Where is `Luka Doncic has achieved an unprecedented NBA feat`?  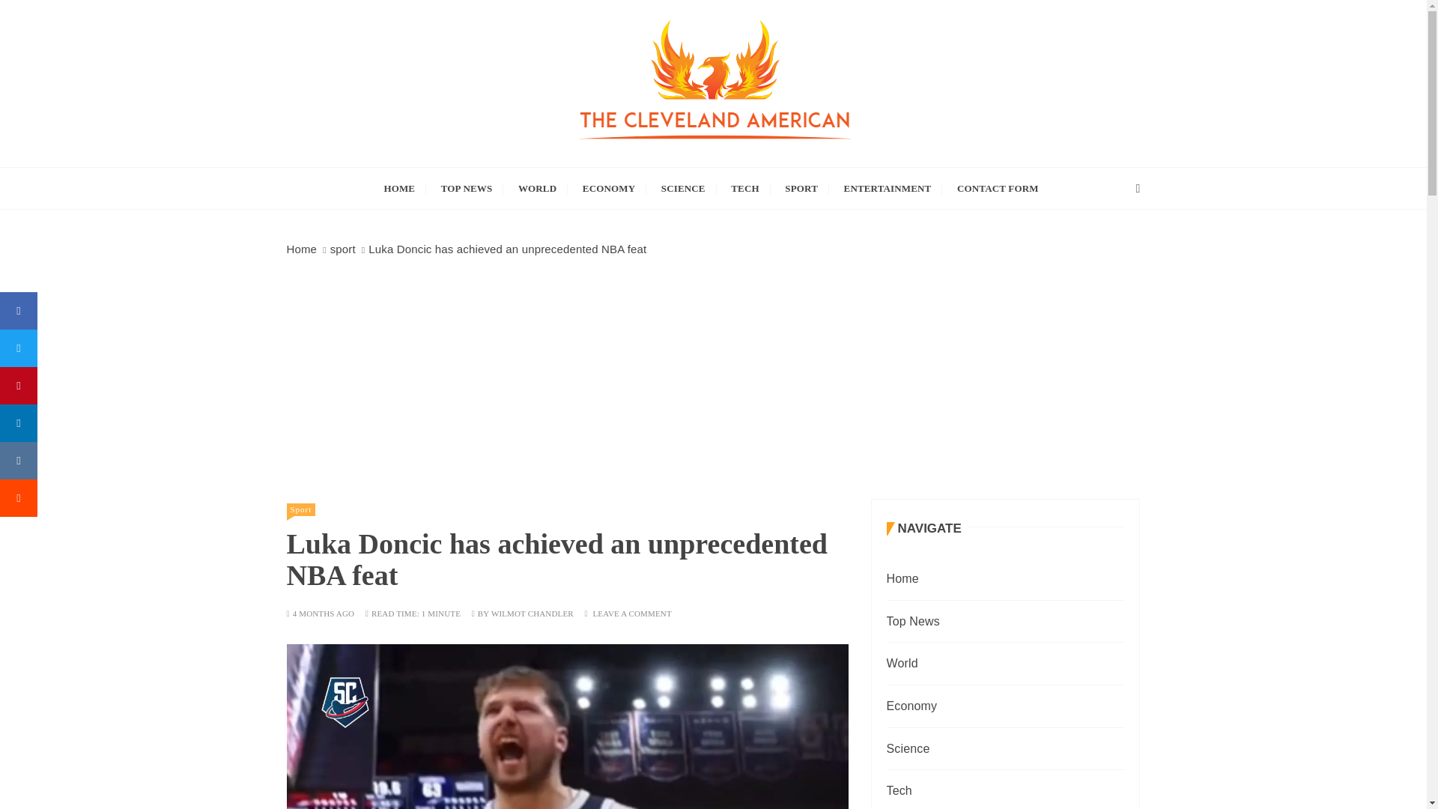
Luka Doncic has achieved an unprecedented NBA feat is located at coordinates (567, 727).